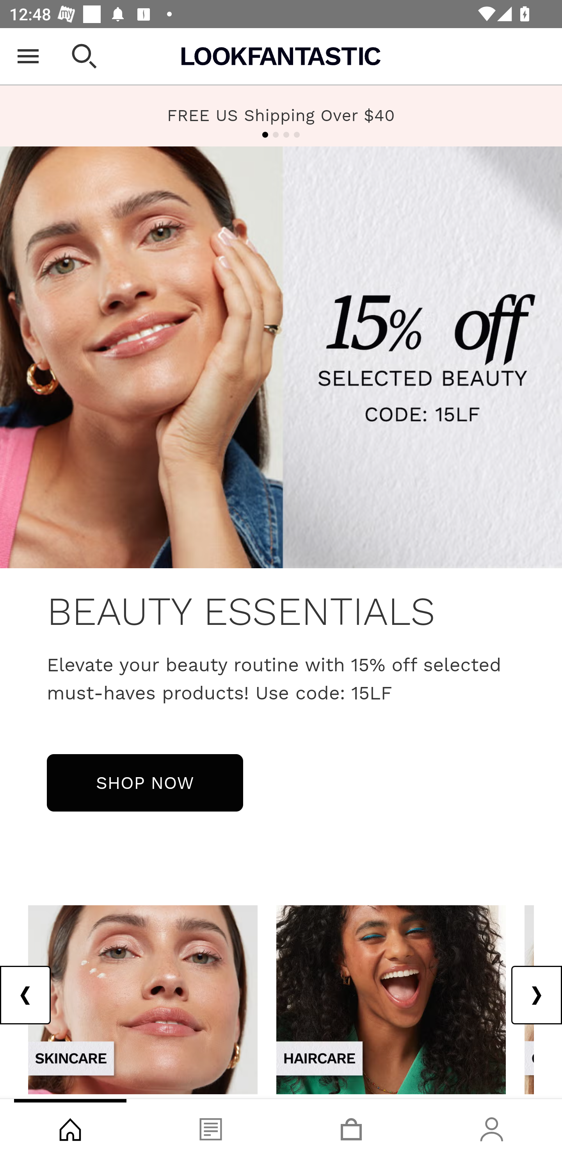 Image resolution: width=562 pixels, height=1156 pixels. What do you see at coordinates (143, 999) in the screenshot?
I see `view-all` at bounding box center [143, 999].